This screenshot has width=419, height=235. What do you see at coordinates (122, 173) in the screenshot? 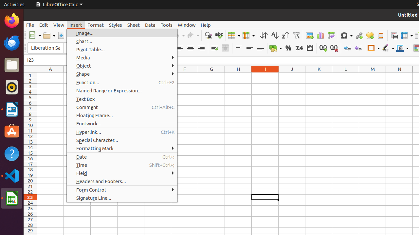
I see `Field` at bounding box center [122, 173].